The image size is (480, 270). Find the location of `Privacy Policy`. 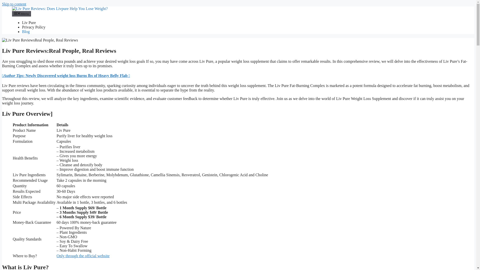

Privacy Policy is located at coordinates (34, 27).